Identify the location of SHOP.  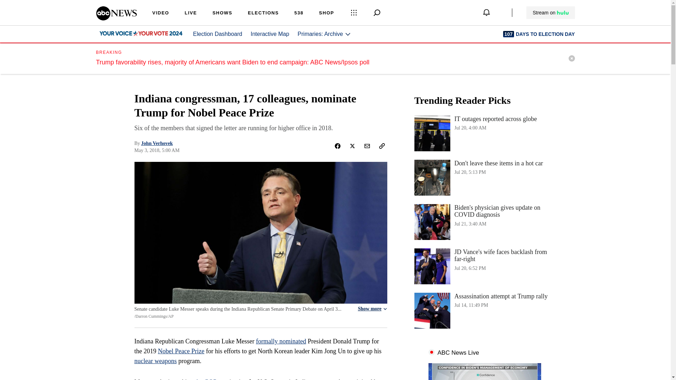
(326, 13).